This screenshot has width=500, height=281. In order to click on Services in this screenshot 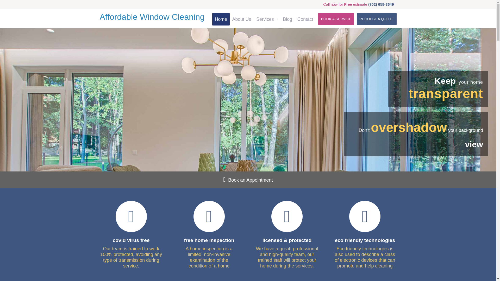, I will do `click(267, 19)`.